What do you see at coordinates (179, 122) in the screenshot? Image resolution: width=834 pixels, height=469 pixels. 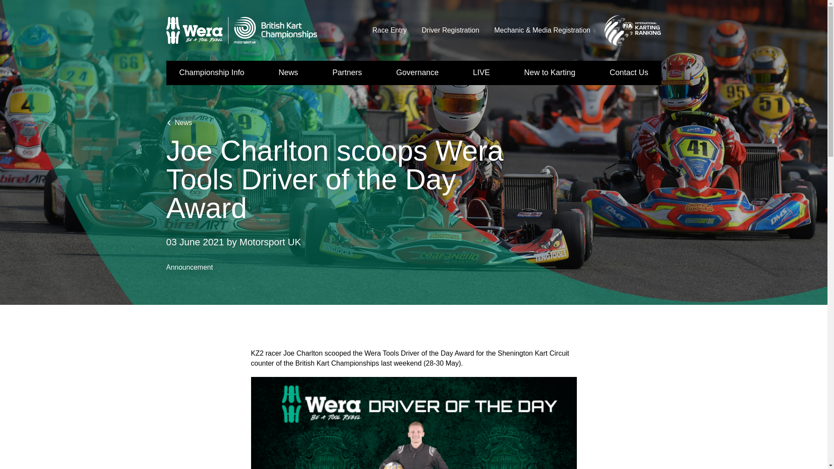 I see `News` at bounding box center [179, 122].